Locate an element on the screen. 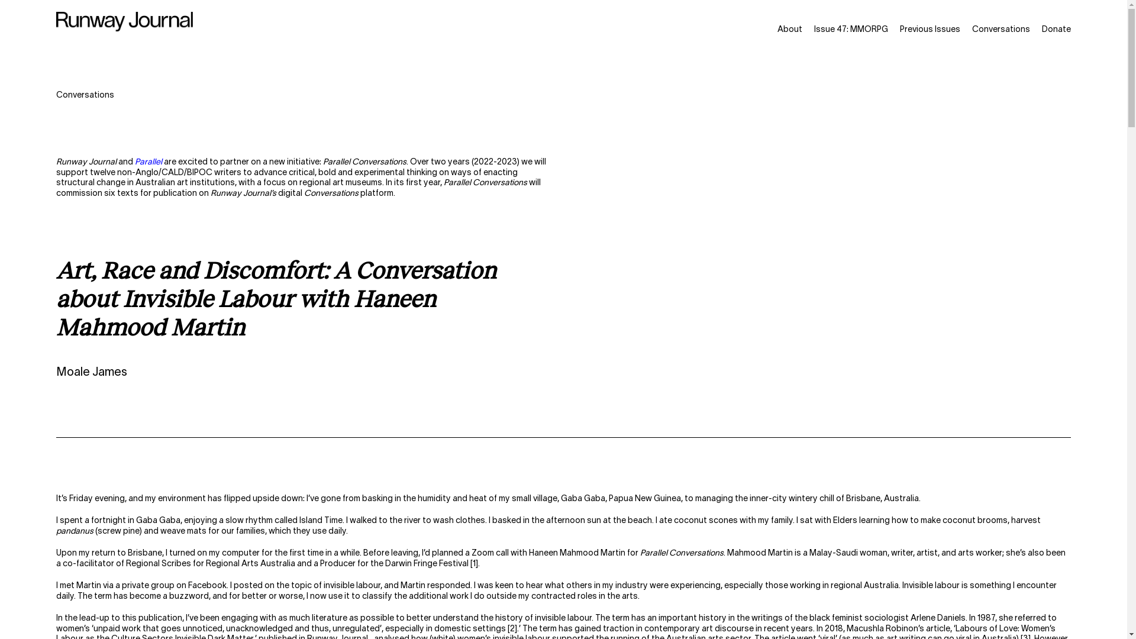 The image size is (1136, 639). Issue 47: MMORPG is located at coordinates (851, 30).